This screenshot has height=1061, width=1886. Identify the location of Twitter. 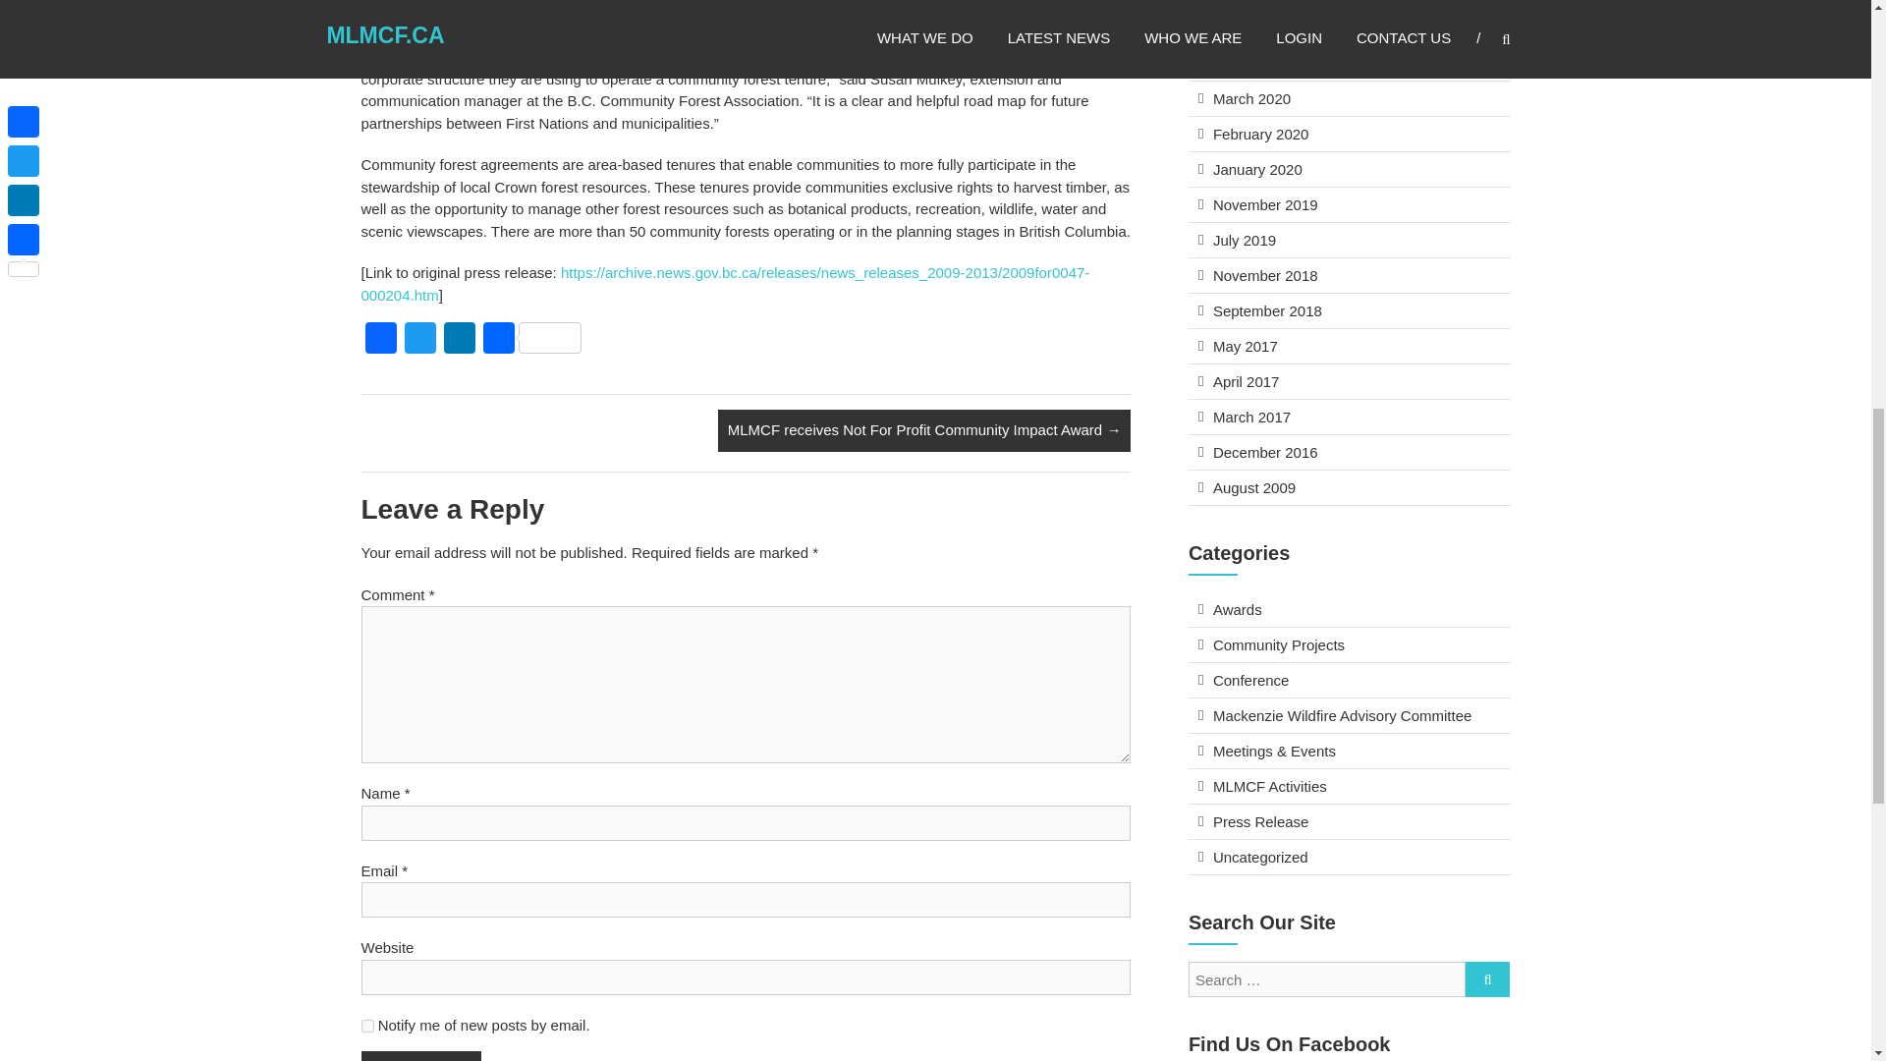
(419, 340).